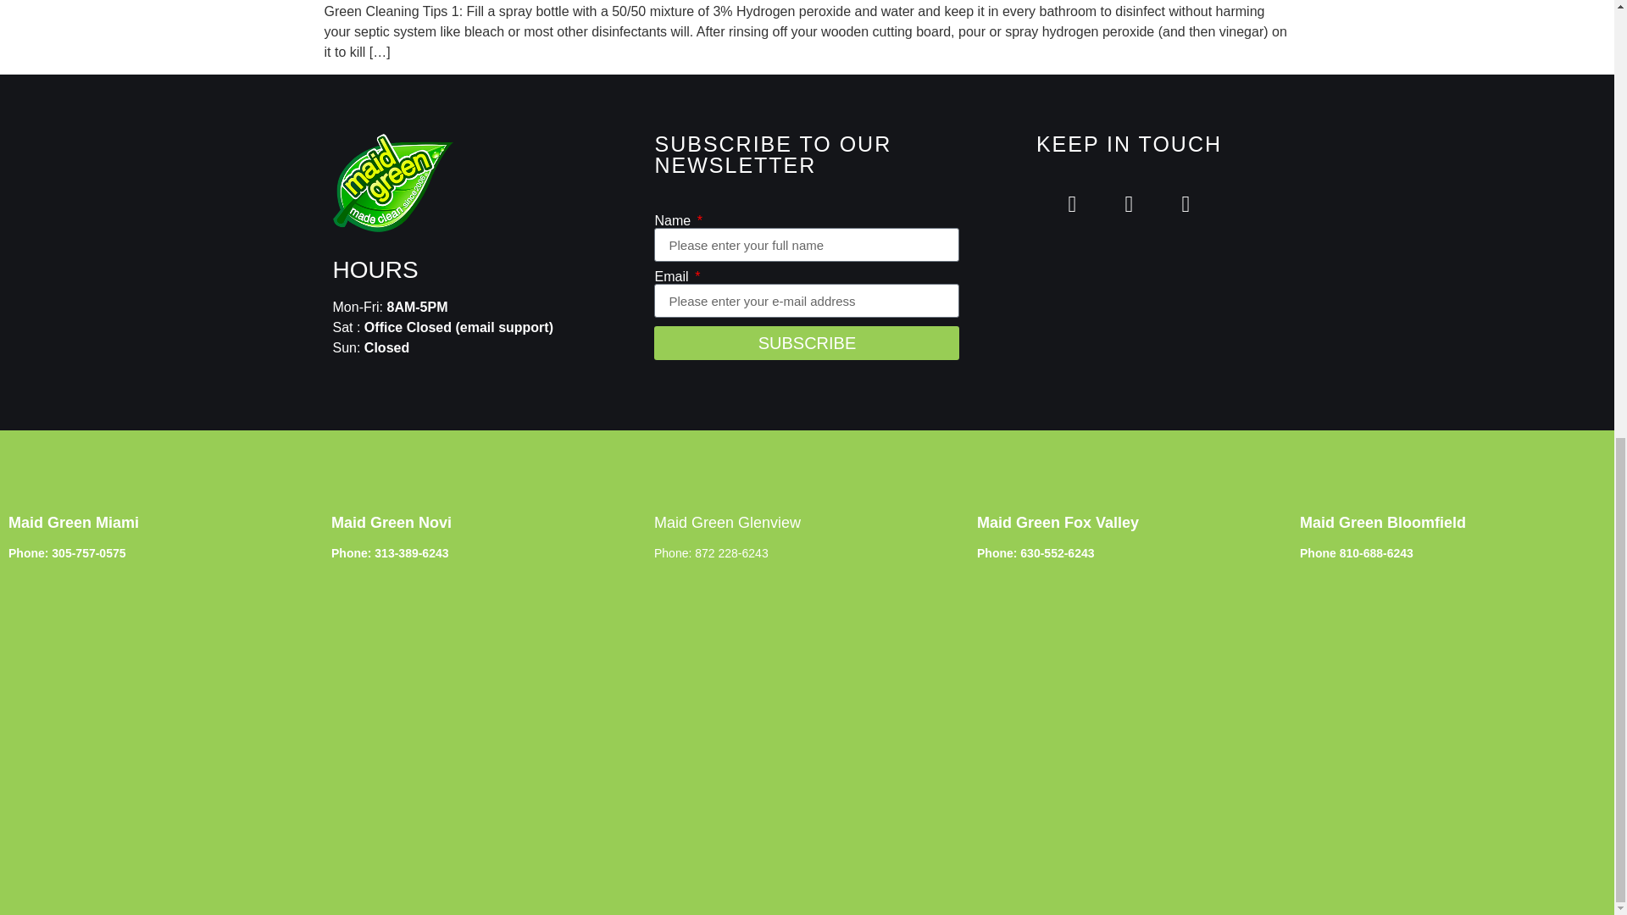 Image resolution: width=1627 pixels, height=915 pixels. I want to click on Maid Green of bloomfiel, so click(1452, 703).